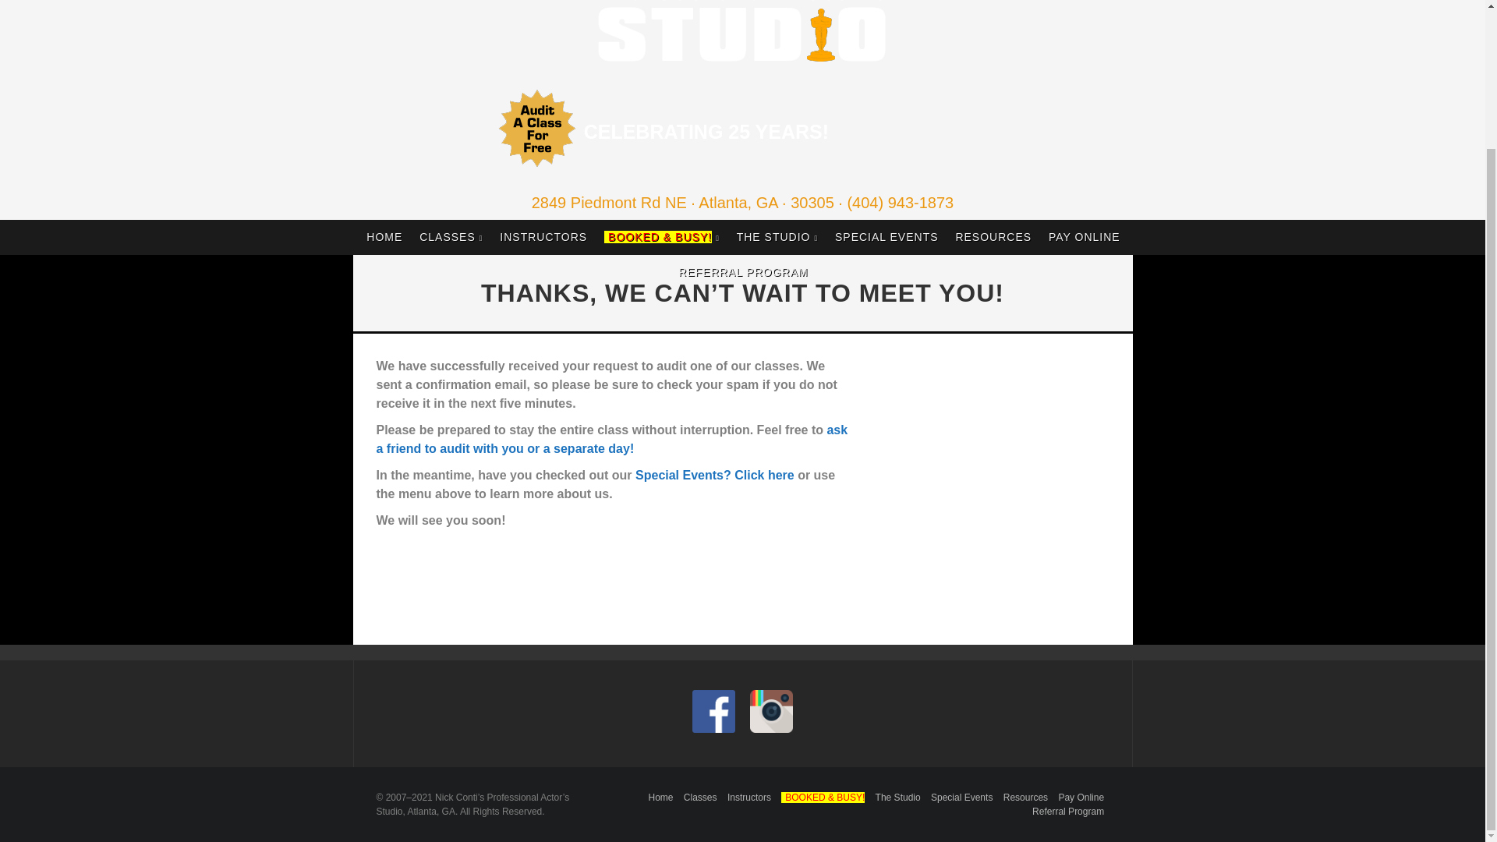 This screenshot has height=842, width=1497. Describe the element at coordinates (451, 237) in the screenshot. I see `CLASSES` at that location.